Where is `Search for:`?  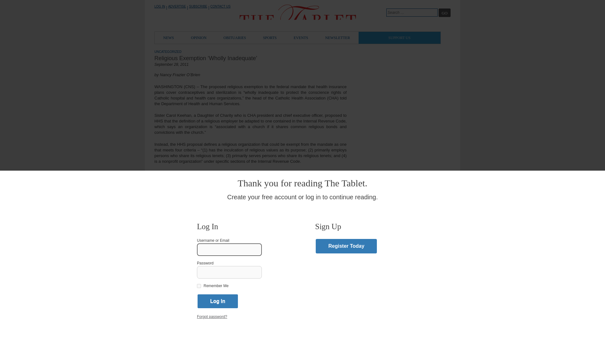
Search for: is located at coordinates (412, 13).